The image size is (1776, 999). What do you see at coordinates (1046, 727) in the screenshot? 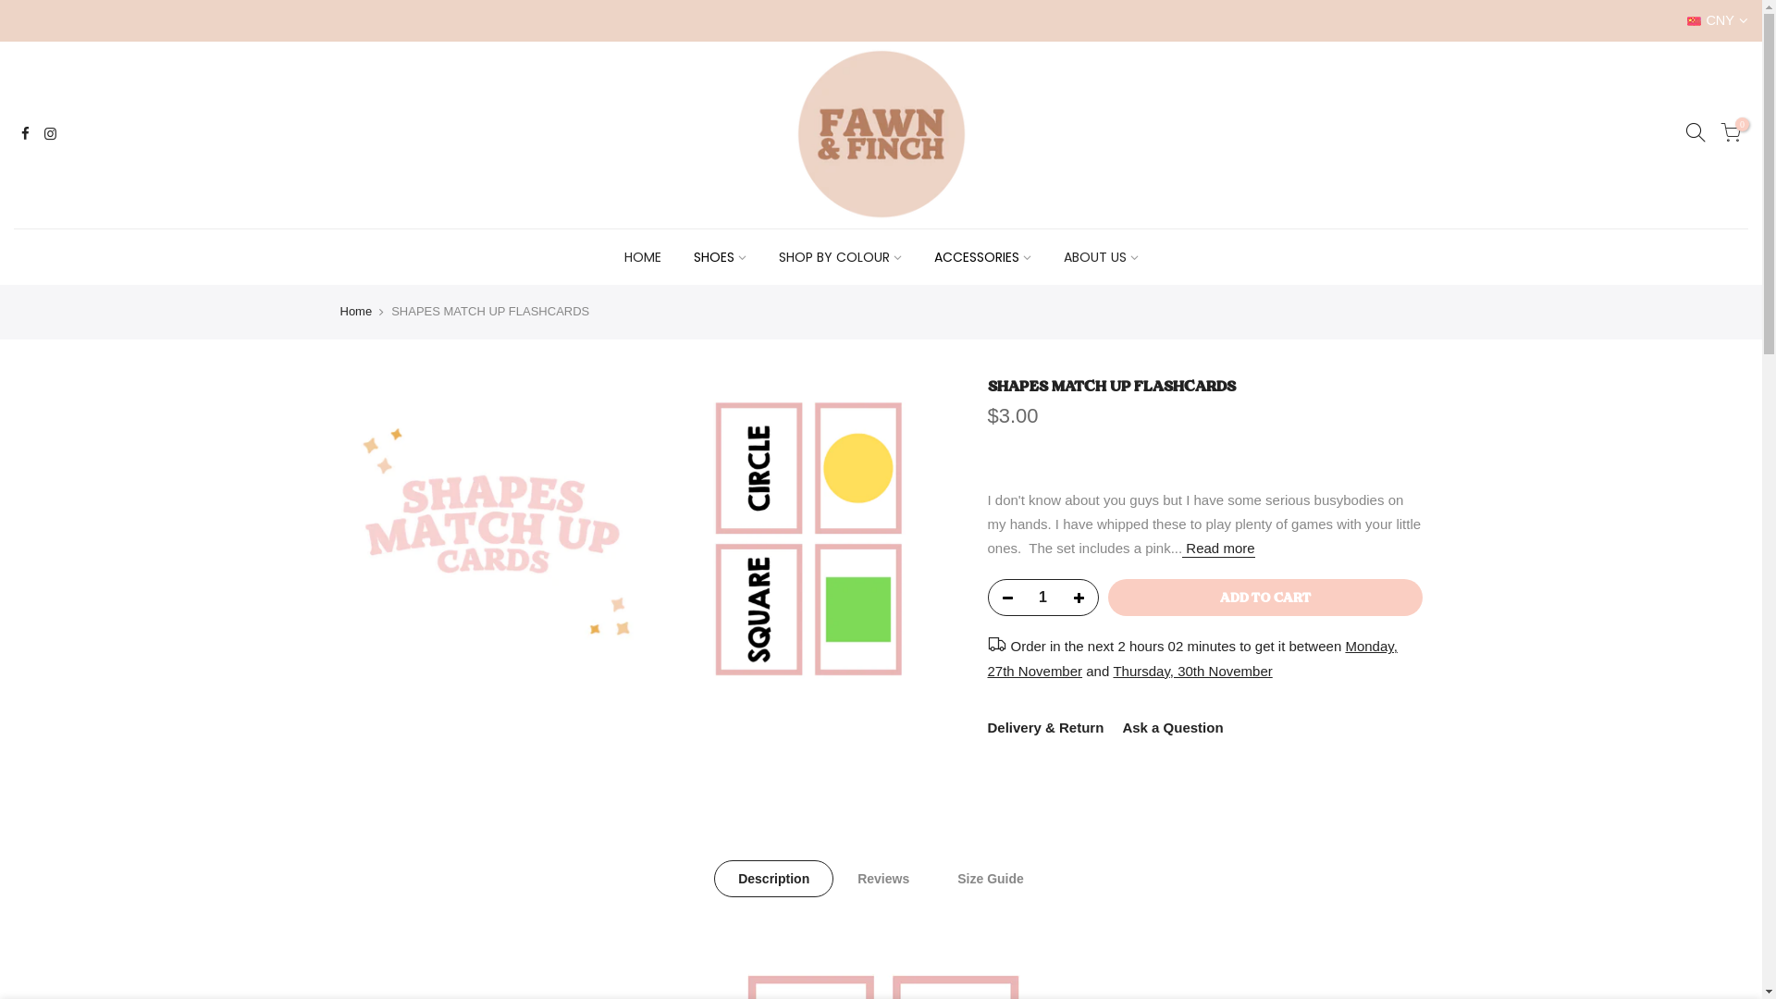
I see `Delivery & Return` at bounding box center [1046, 727].